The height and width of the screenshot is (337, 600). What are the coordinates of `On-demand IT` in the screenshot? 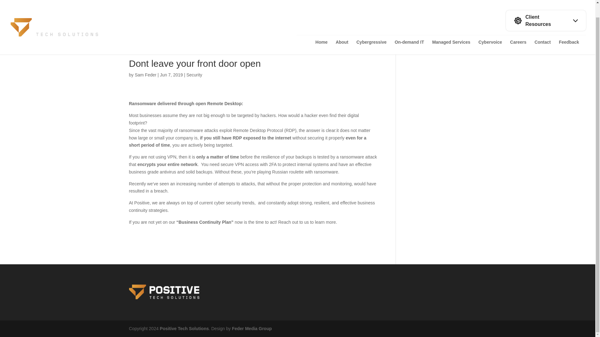 It's located at (409, 33).